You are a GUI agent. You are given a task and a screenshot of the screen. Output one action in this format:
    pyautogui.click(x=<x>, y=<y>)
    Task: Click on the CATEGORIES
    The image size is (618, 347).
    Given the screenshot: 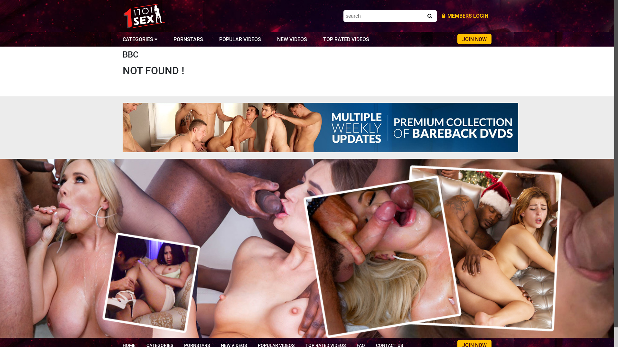 What is the action you would take?
    pyautogui.click(x=140, y=39)
    